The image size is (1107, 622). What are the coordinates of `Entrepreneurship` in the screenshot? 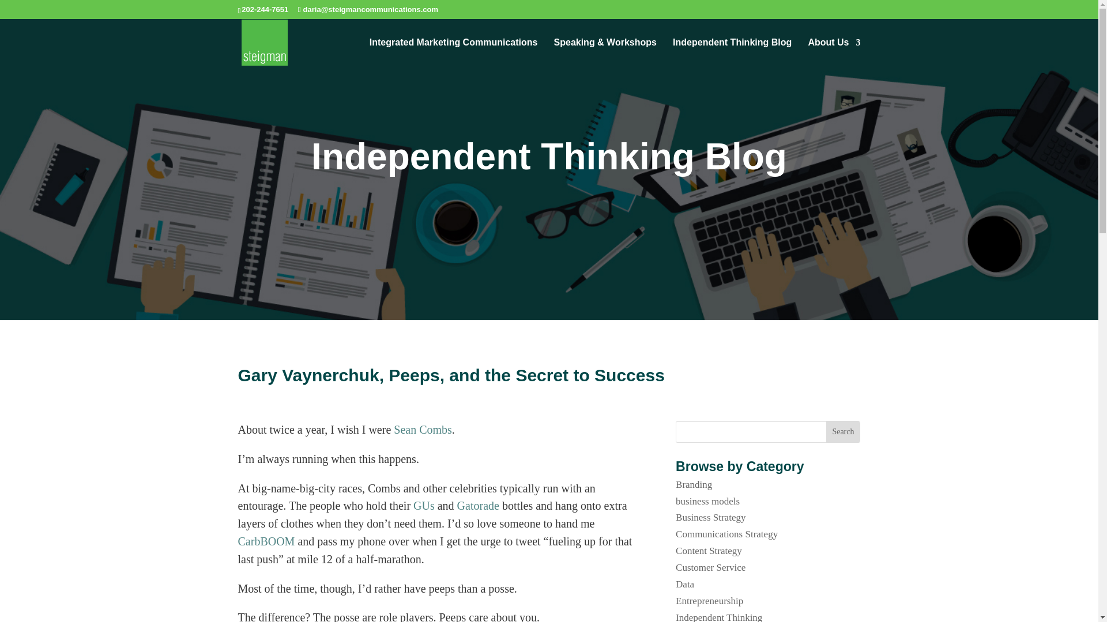 It's located at (709, 601).